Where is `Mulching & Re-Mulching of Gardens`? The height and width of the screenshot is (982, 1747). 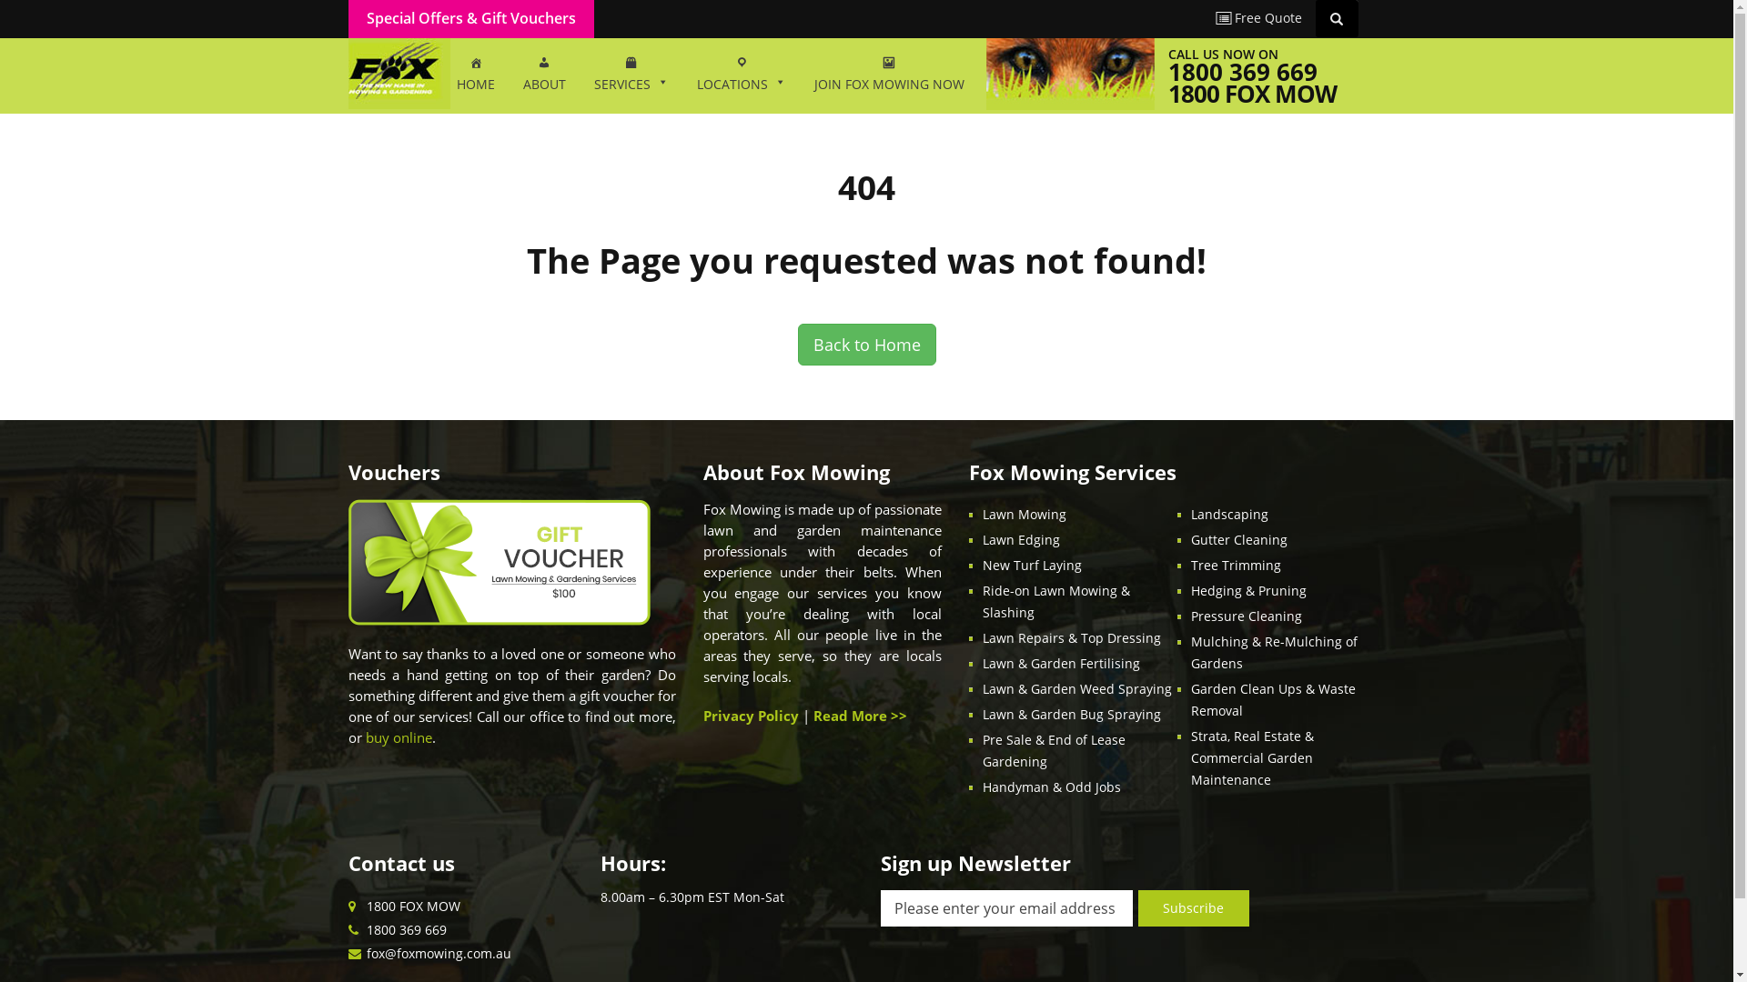 Mulching & Re-Mulching of Gardens is located at coordinates (1274, 653).